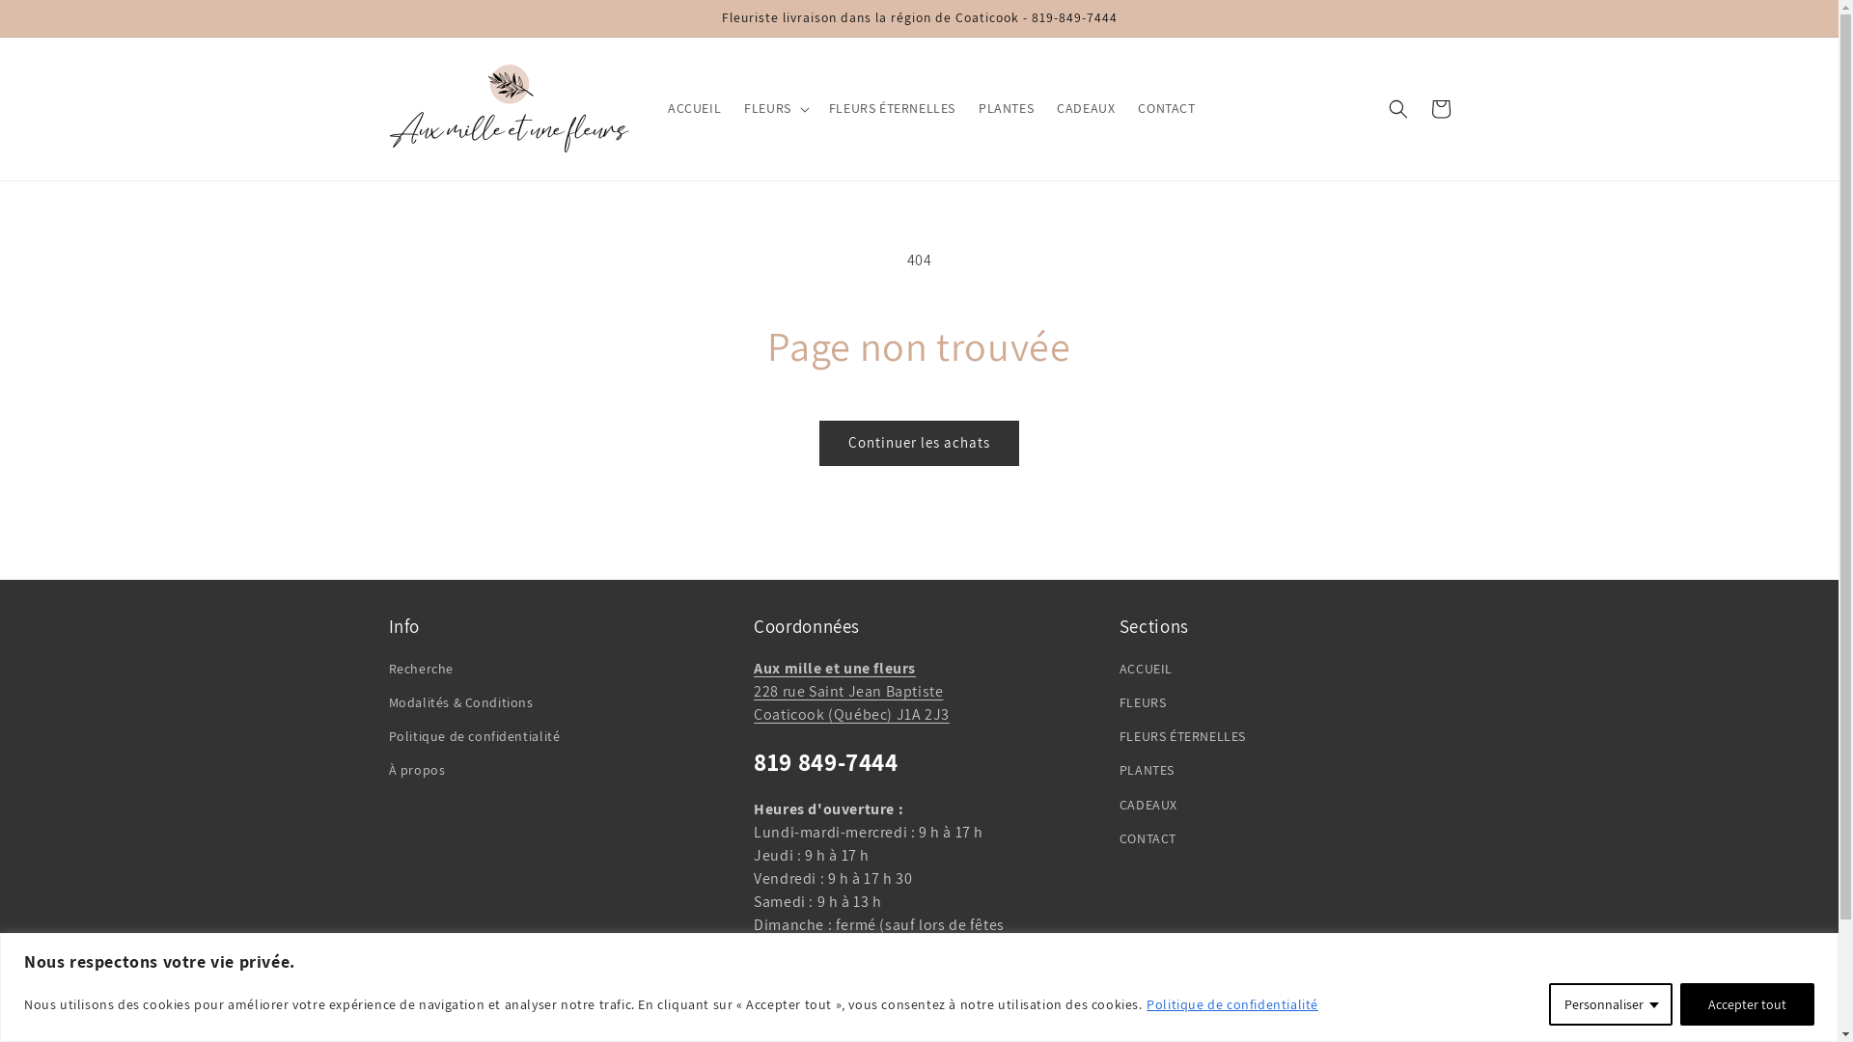  Describe the element at coordinates (919, 1010) in the screenshot. I see `Facebook` at that location.